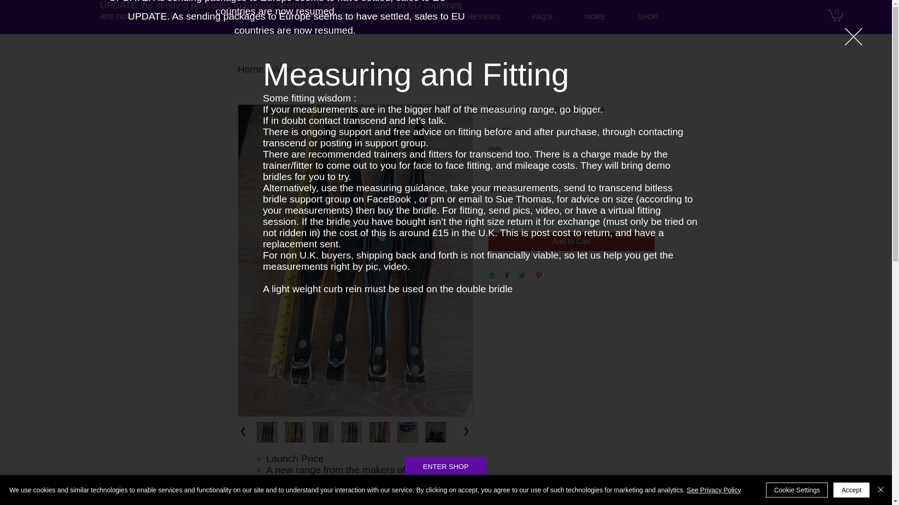  What do you see at coordinates (484, 16) in the screenshot?
I see `REVIEWS` at bounding box center [484, 16].